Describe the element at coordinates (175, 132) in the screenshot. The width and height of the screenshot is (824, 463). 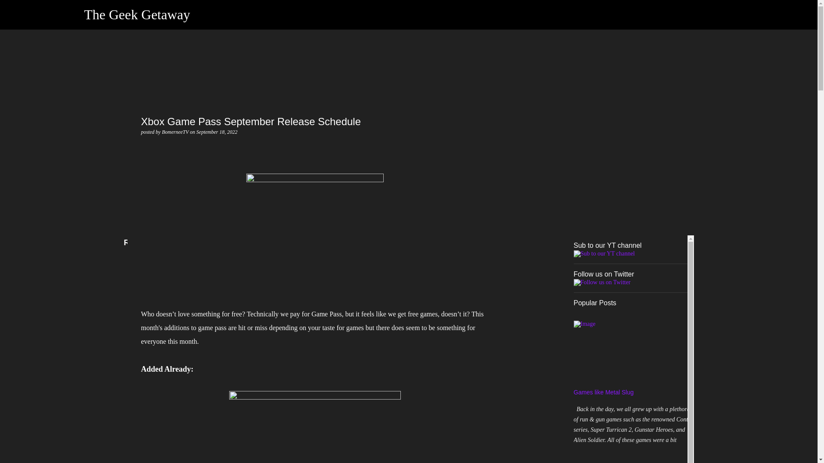
I see `BomerneeTV` at that location.